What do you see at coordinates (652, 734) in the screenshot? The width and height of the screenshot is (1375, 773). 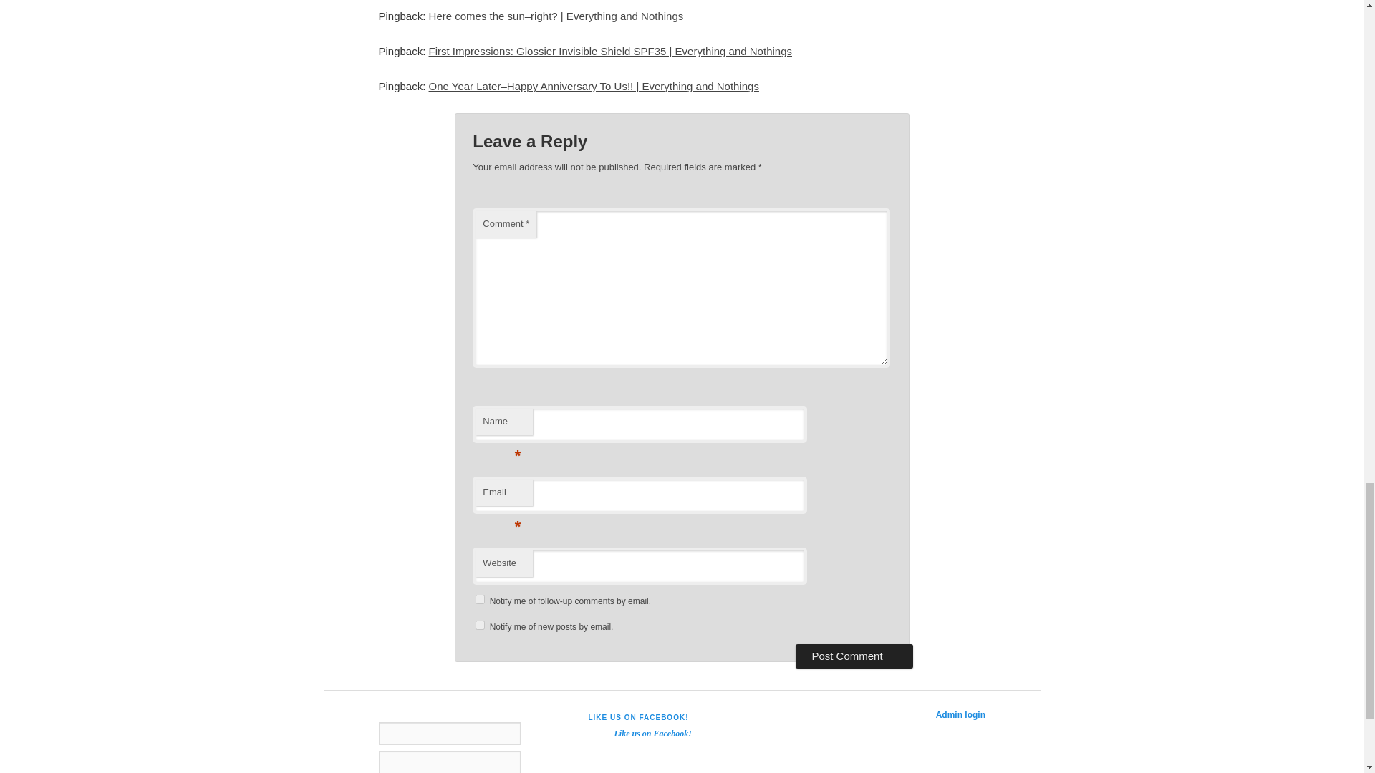 I see `Like us on Facebook!` at bounding box center [652, 734].